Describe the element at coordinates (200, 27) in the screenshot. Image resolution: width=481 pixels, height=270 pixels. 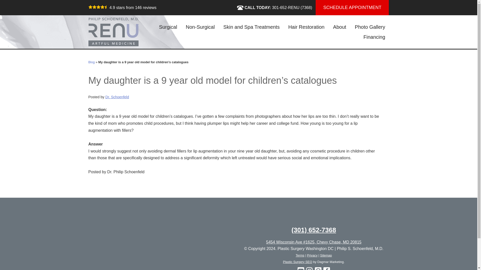
I see `Non-Surgical Procedures` at that location.